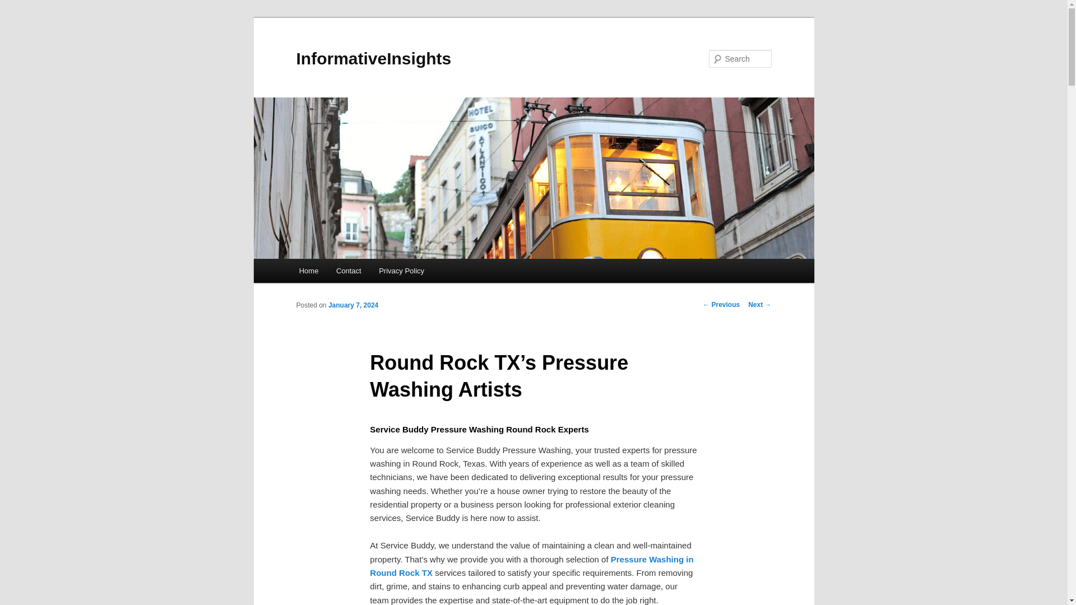  What do you see at coordinates (373, 58) in the screenshot?
I see `InformativeInsights` at bounding box center [373, 58].